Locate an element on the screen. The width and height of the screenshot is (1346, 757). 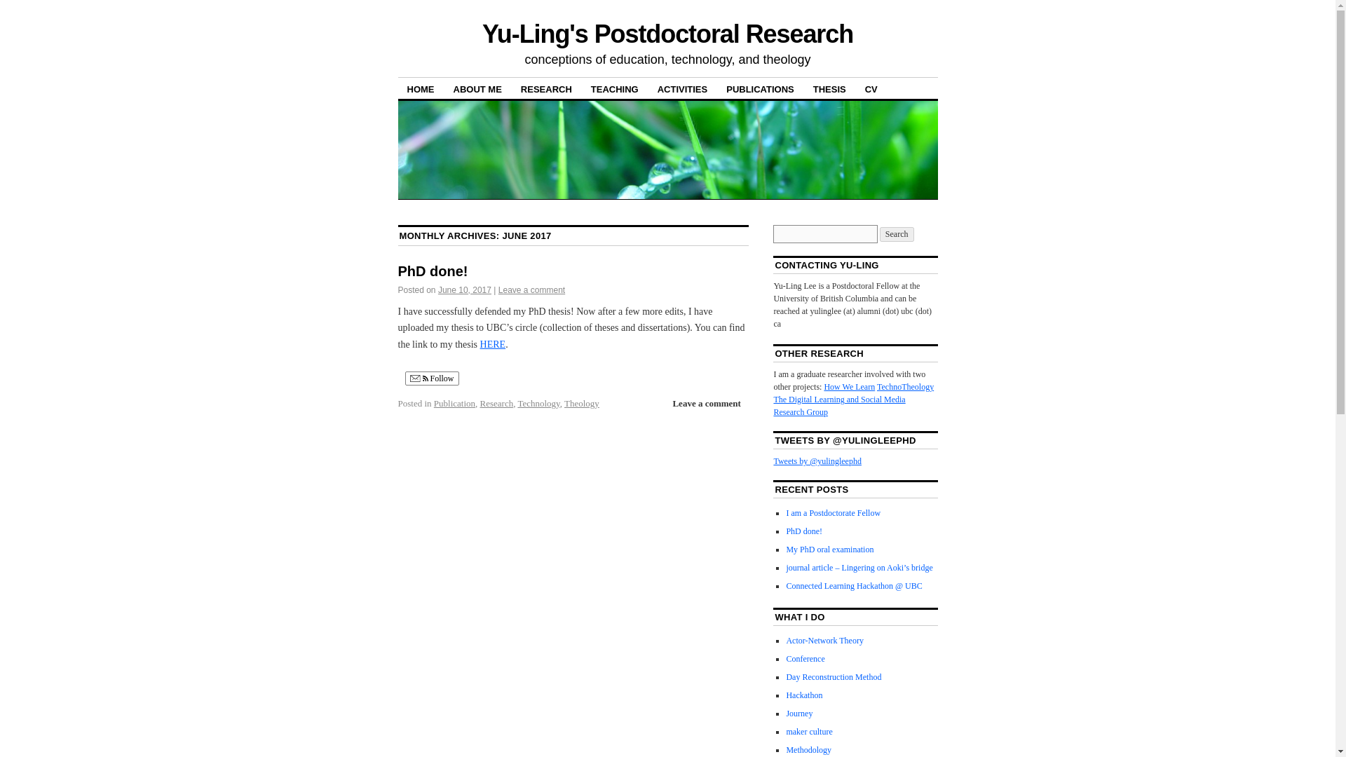
HOME is located at coordinates (421, 88).